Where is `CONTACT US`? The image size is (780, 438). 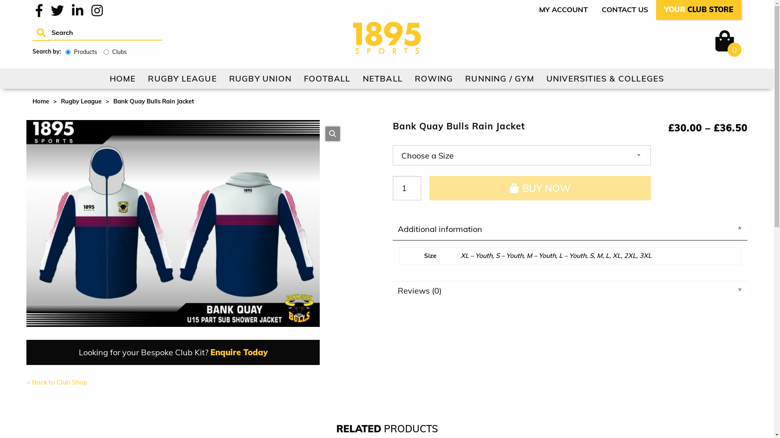 CONTACT US is located at coordinates (625, 10).